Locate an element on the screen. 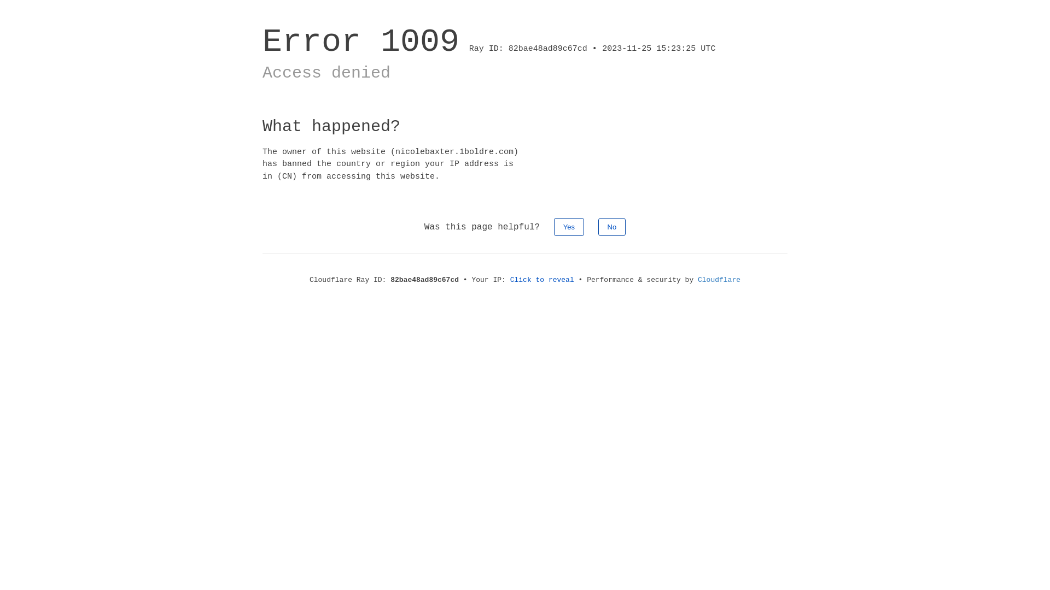 The height and width of the screenshot is (590, 1050). Click to reveal is located at coordinates (542, 280).